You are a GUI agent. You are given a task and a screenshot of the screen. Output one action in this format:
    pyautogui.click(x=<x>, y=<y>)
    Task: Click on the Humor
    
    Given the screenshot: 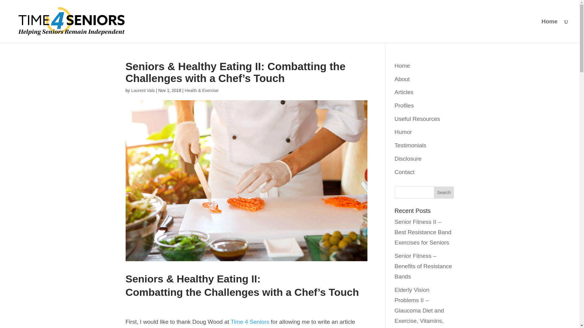 What is the action you would take?
    pyautogui.click(x=403, y=132)
    